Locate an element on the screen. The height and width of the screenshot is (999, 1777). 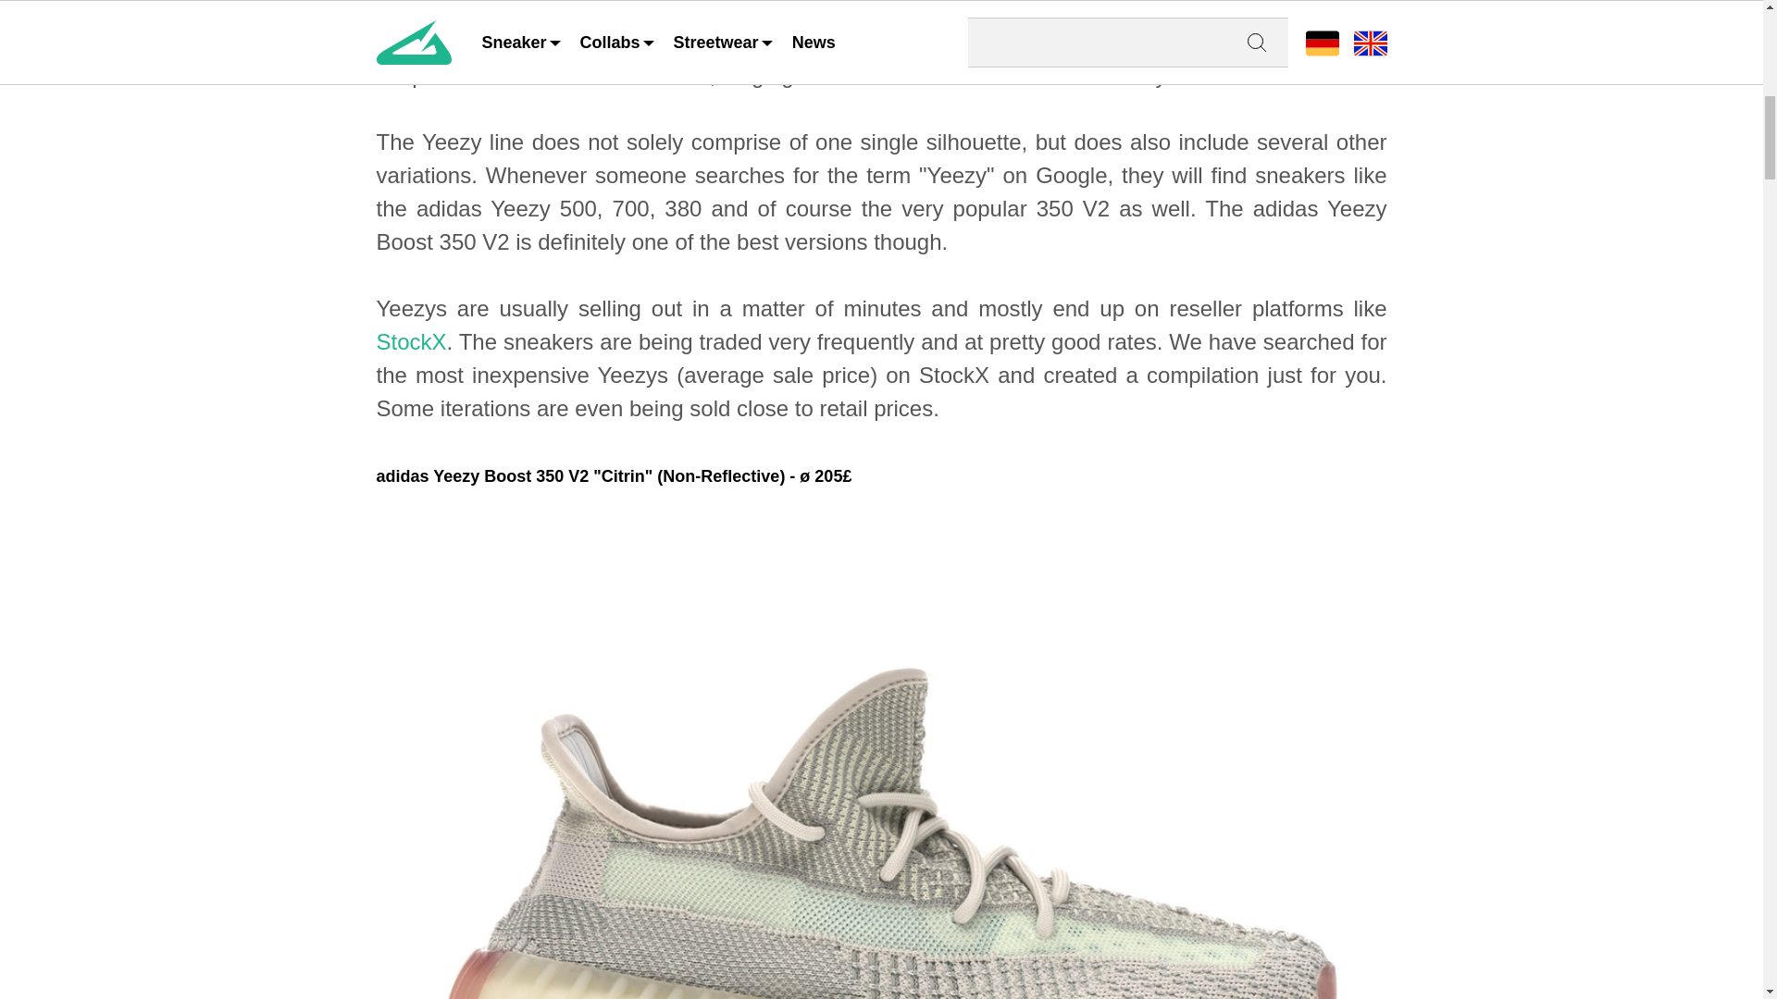
StockX is located at coordinates (410, 342).